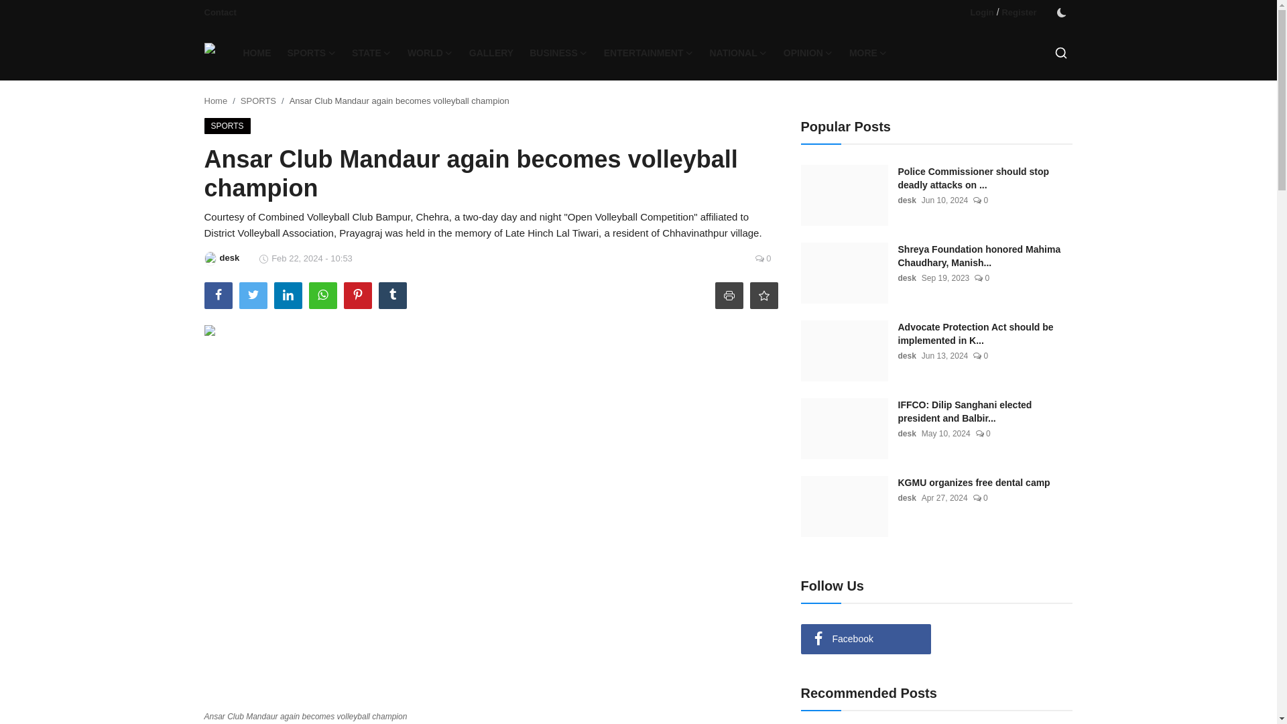 This screenshot has width=1287, height=724. Describe the element at coordinates (869, 52) in the screenshot. I see `MORE` at that location.